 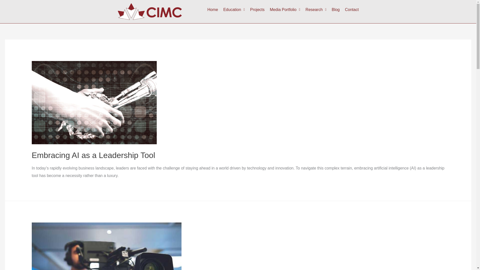 I want to click on Education, so click(x=234, y=9).